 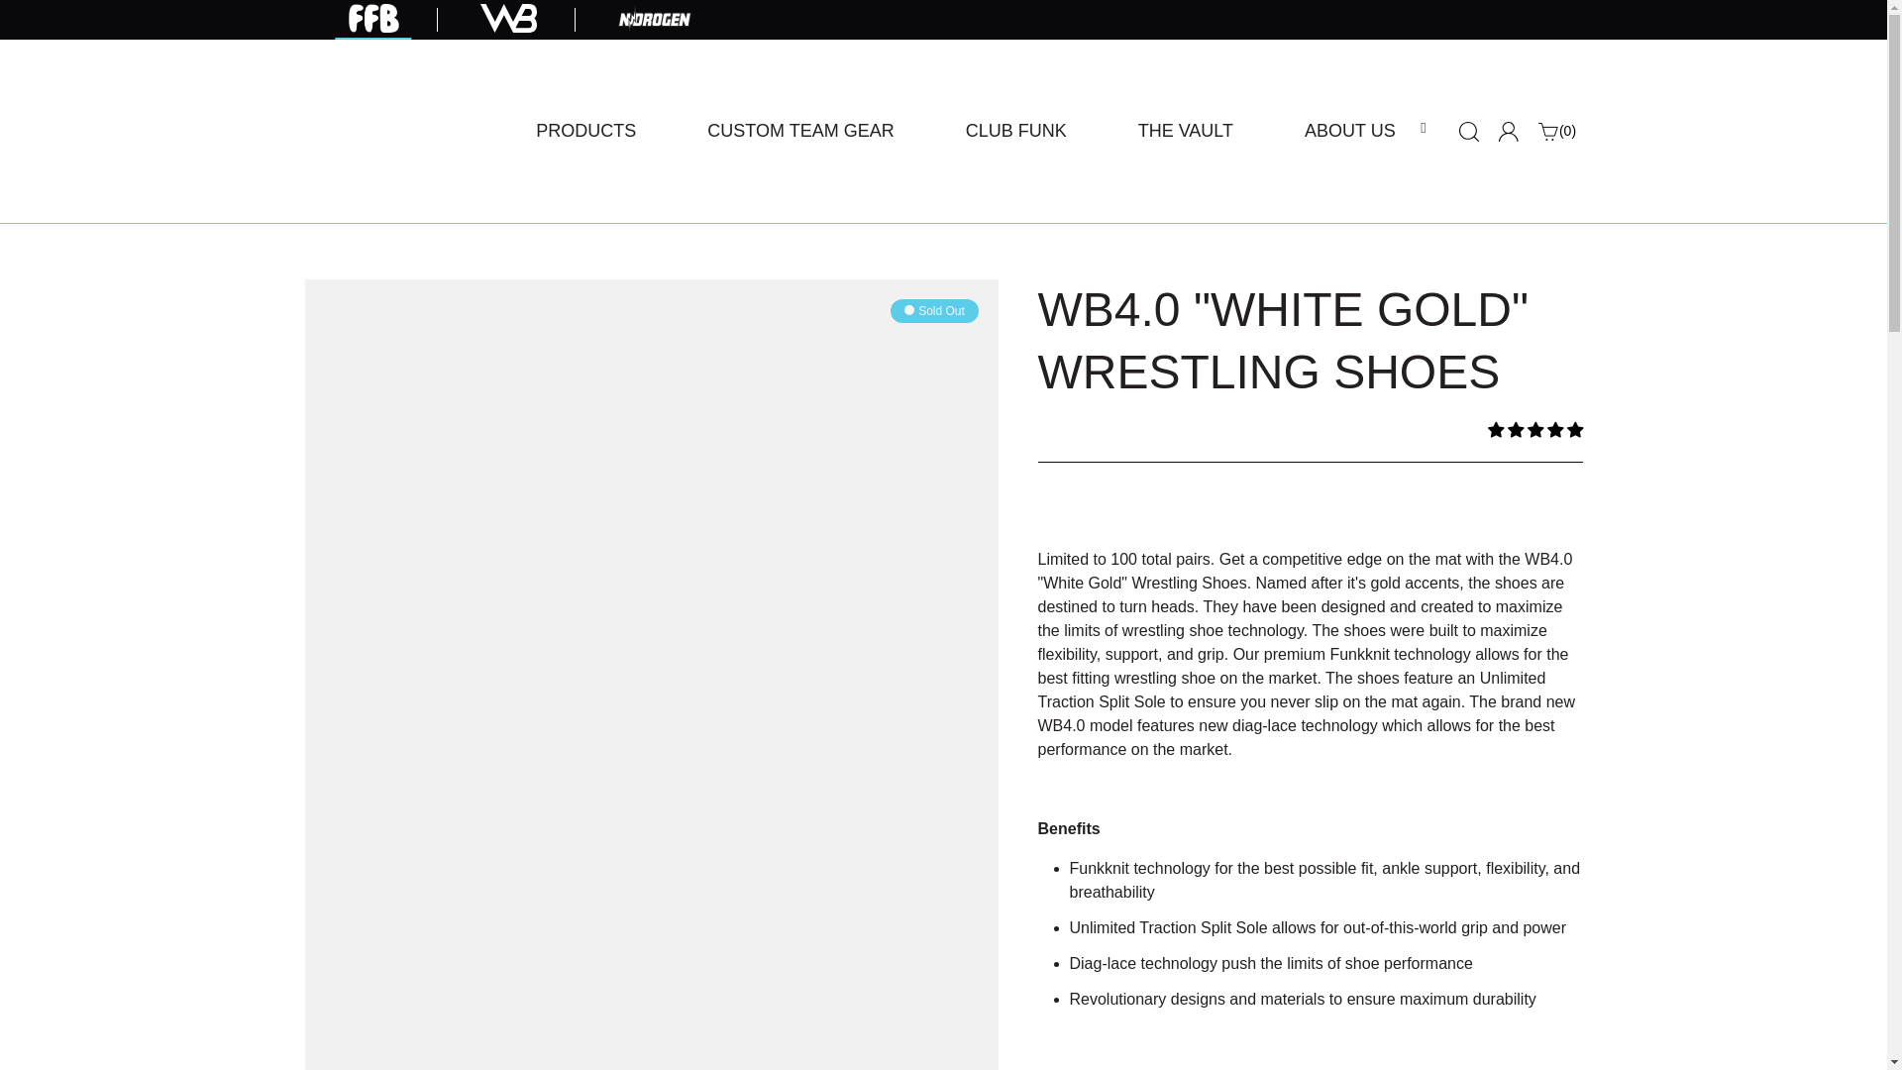 What do you see at coordinates (584, 131) in the screenshot?
I see `ABOUT US` at bounding box center [584, 131].